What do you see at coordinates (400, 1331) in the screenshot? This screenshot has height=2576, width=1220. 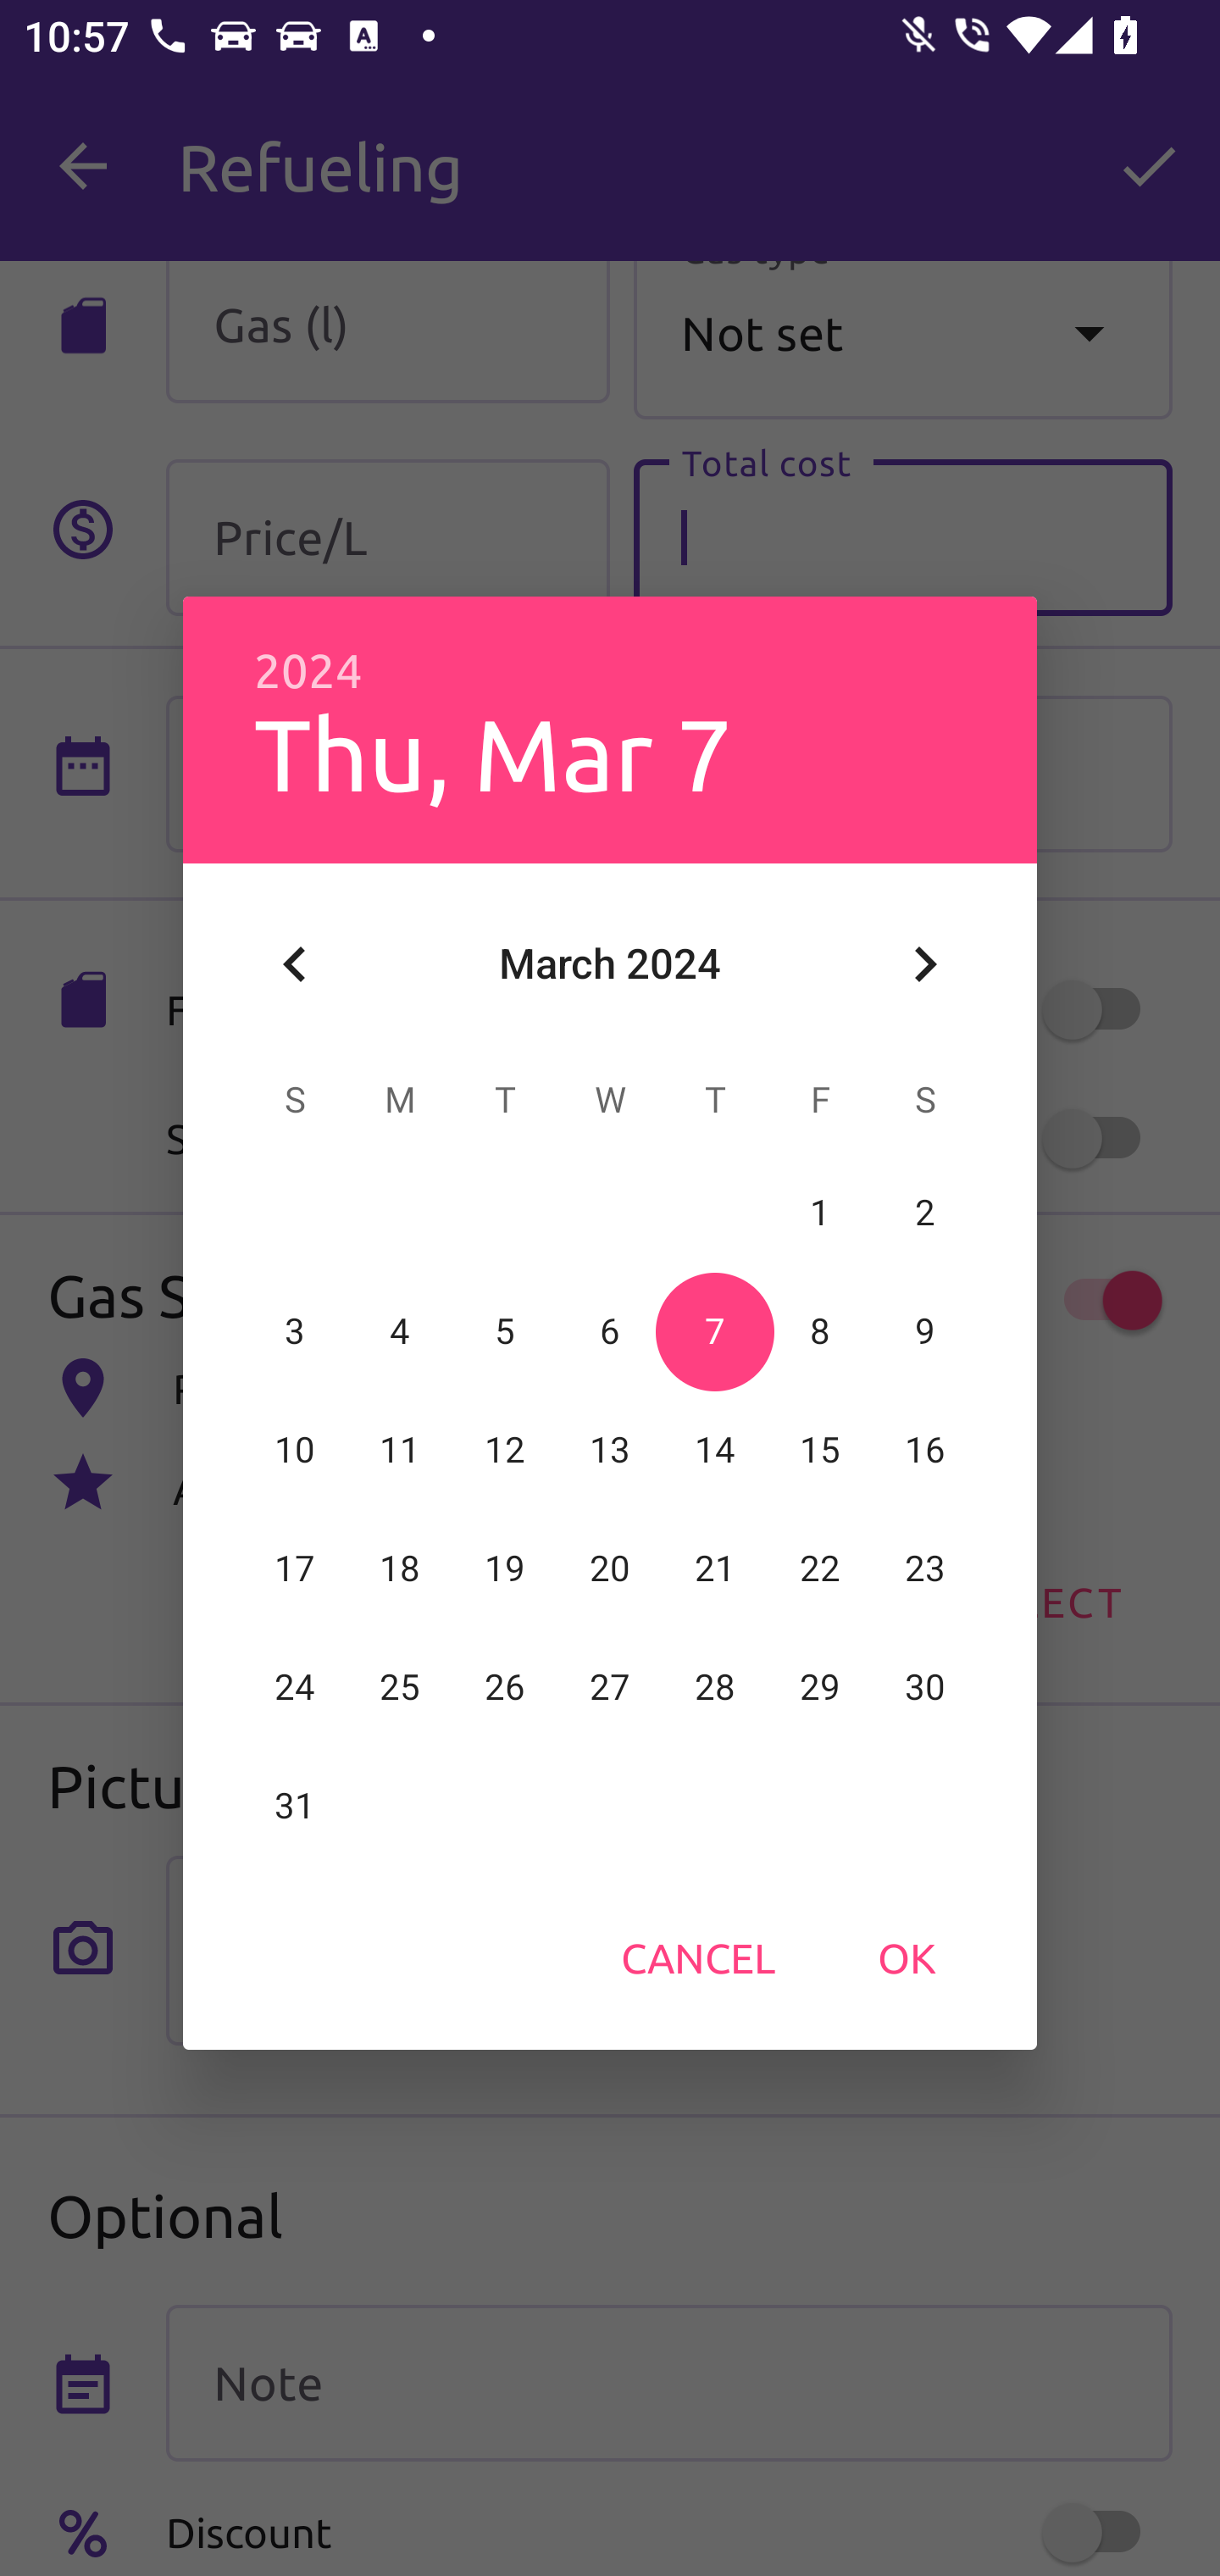 I see `4 04 March 2024` at bounding box center [400, 1331].